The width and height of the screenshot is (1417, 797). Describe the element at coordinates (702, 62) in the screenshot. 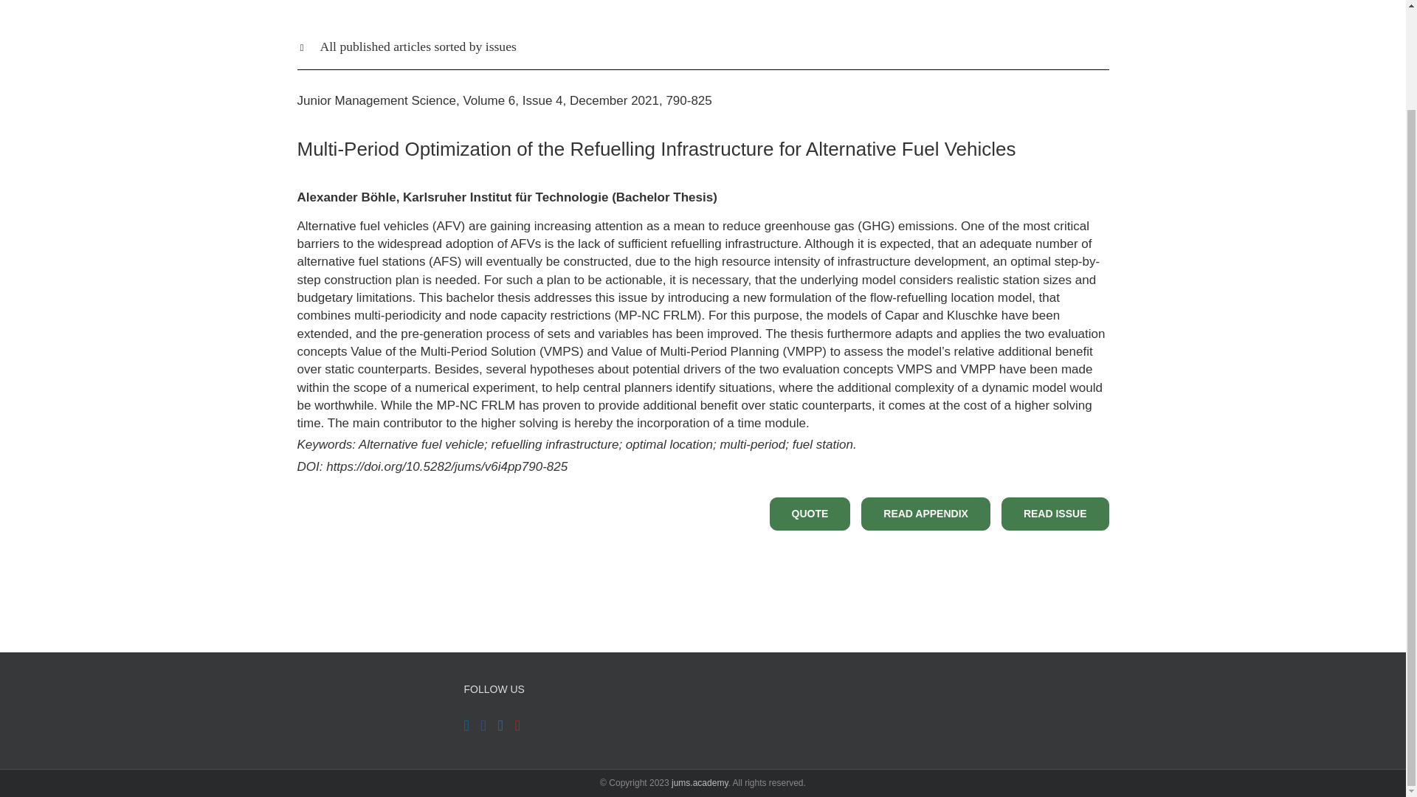

I see `All published articles sorted by issues` at that location.